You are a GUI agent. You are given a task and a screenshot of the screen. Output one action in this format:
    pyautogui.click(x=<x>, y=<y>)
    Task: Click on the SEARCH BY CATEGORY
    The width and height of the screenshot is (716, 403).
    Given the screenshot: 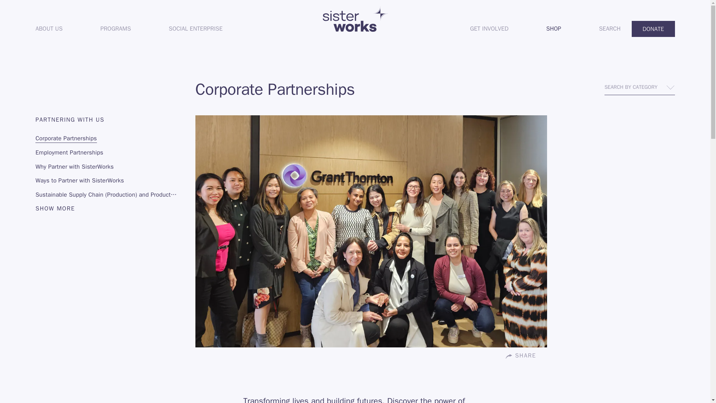 What is the action you would take?
    pyautogui.click(x=640, y=87)
    